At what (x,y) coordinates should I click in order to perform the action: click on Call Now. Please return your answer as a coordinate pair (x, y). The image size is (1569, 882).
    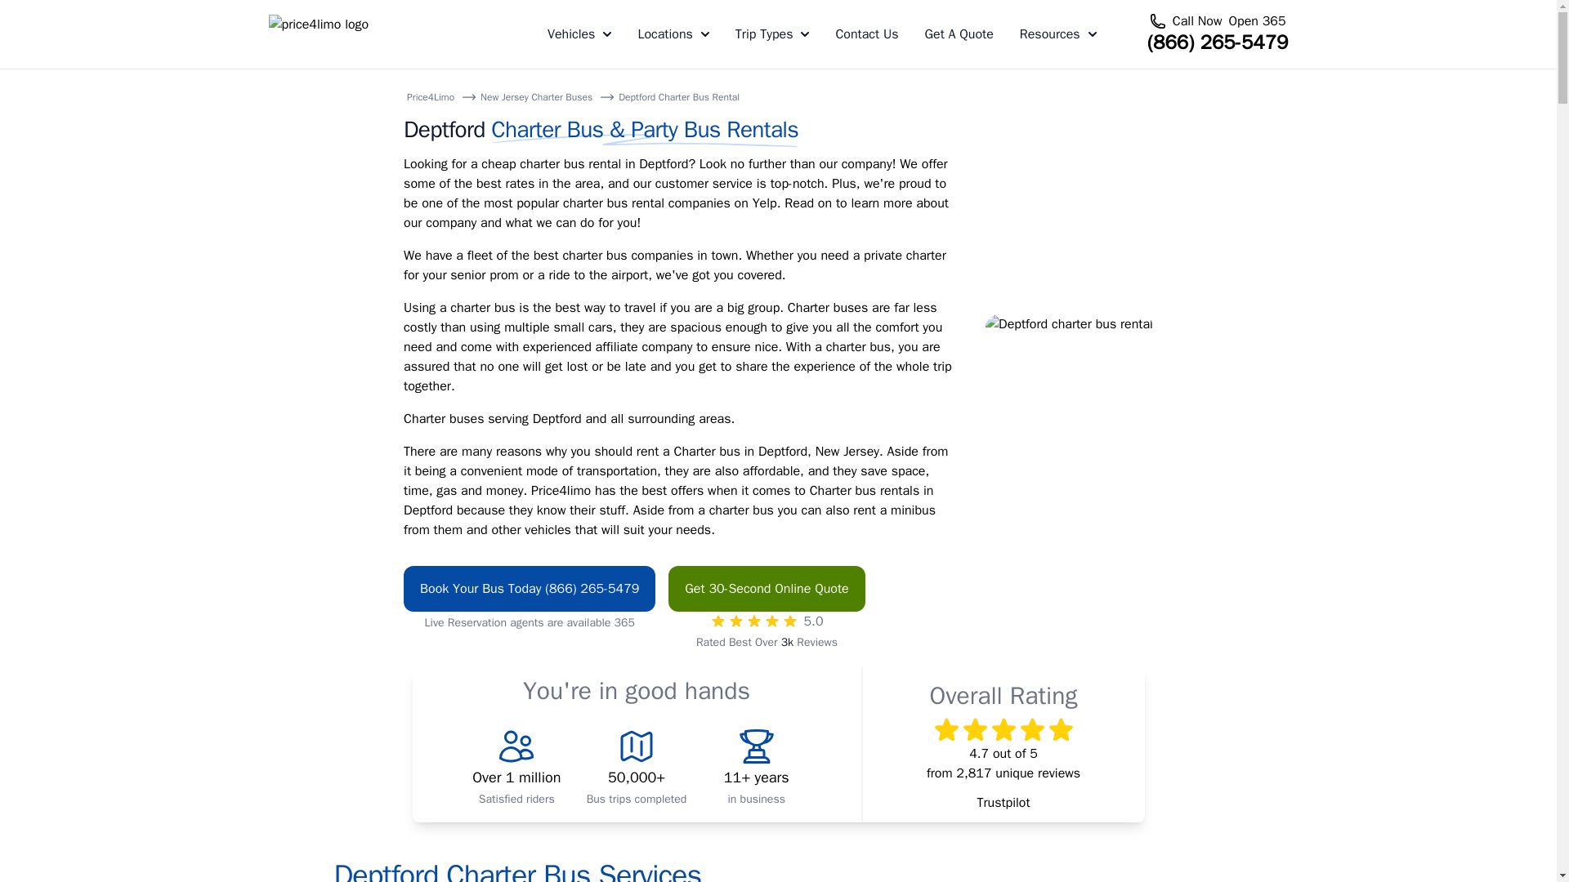
    Looking at the image, I should click on (1196, 21).